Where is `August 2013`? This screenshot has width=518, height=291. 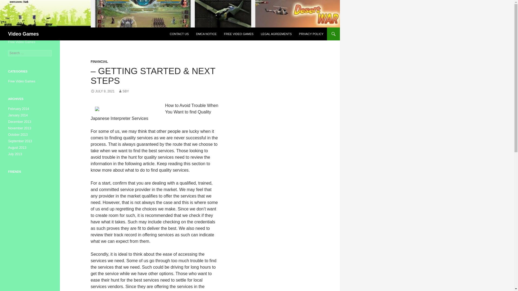
August 2013 is located at coordinates (17, 148).